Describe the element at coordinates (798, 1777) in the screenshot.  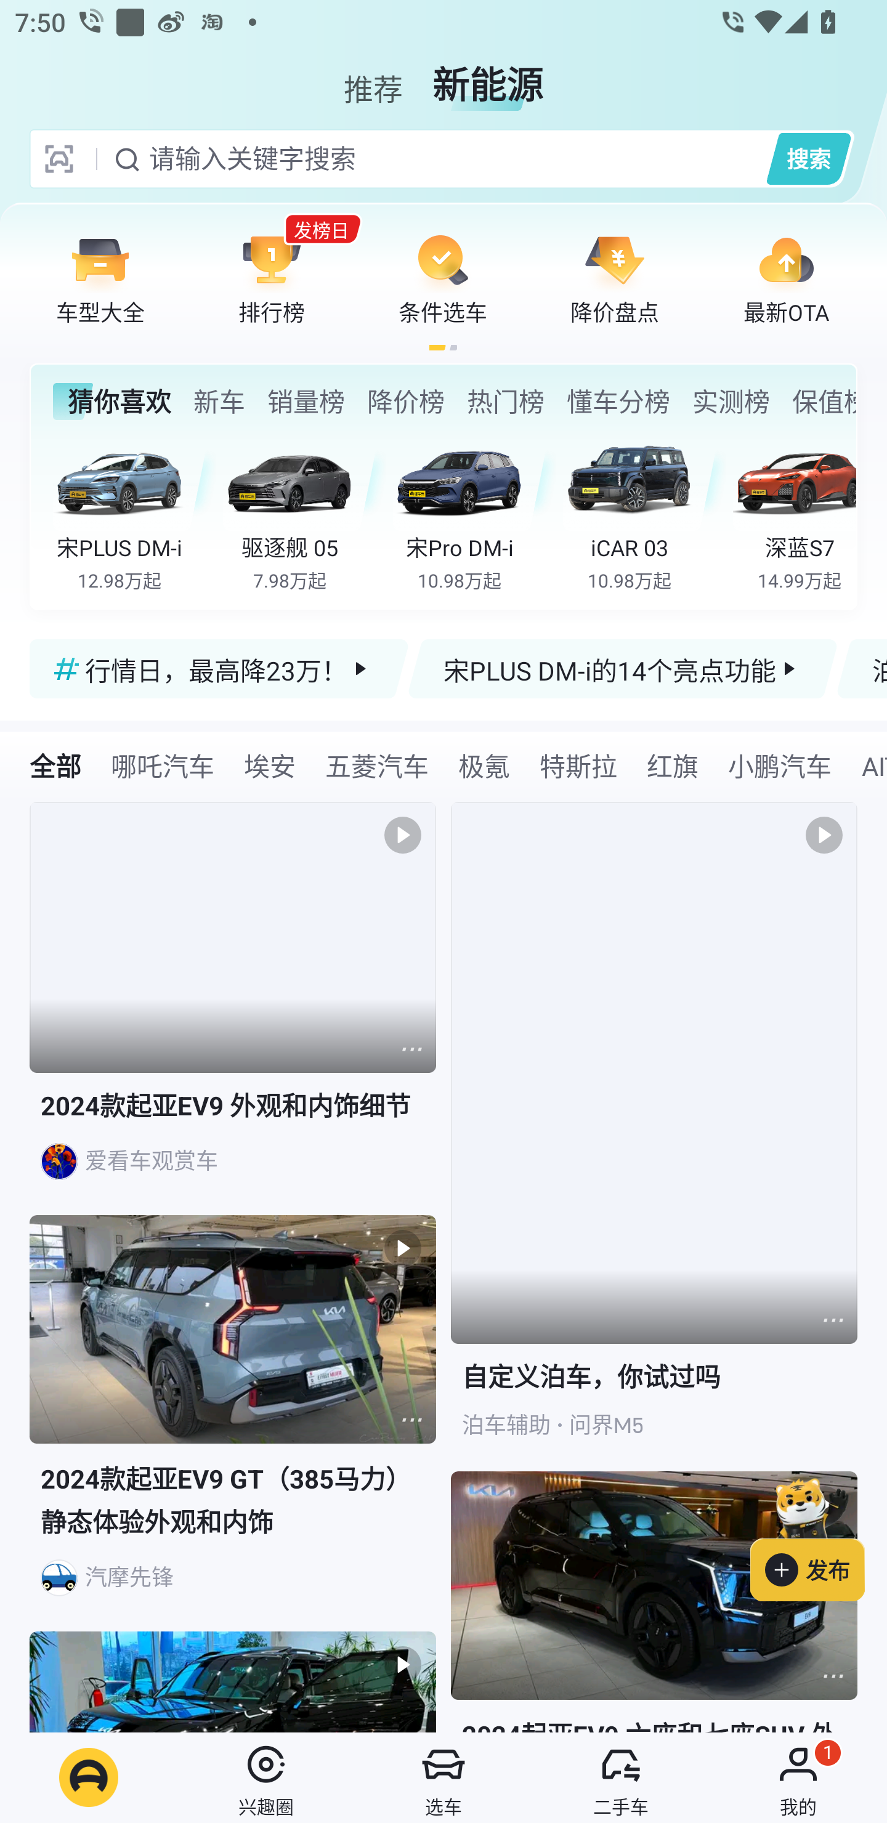
I see ` 我的` at that location.